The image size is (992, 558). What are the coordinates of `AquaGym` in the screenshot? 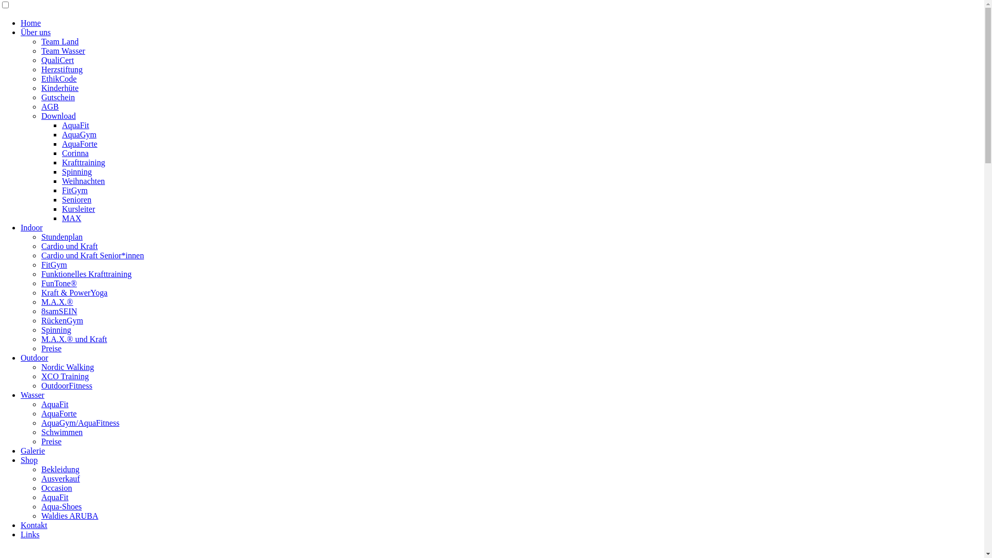 It's located at (80, 134).